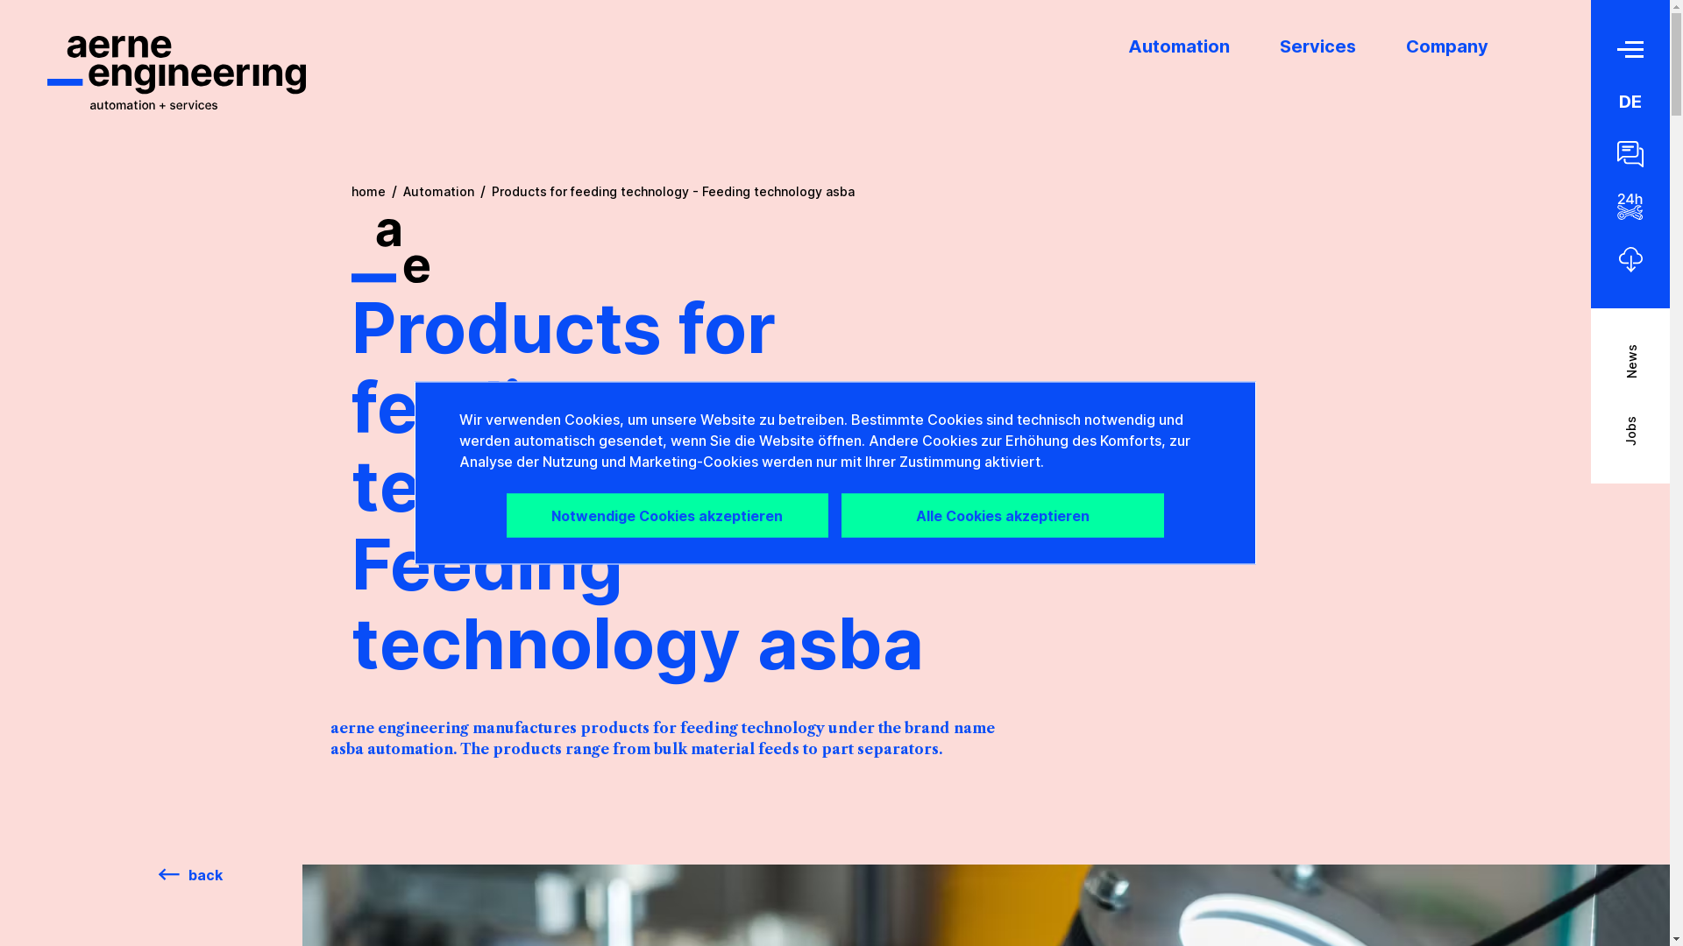 The height and width of the screenshot is (946, 1683). Describe the element at coordinates (438, 191) in the screenshot. I see `Automation` at that location.